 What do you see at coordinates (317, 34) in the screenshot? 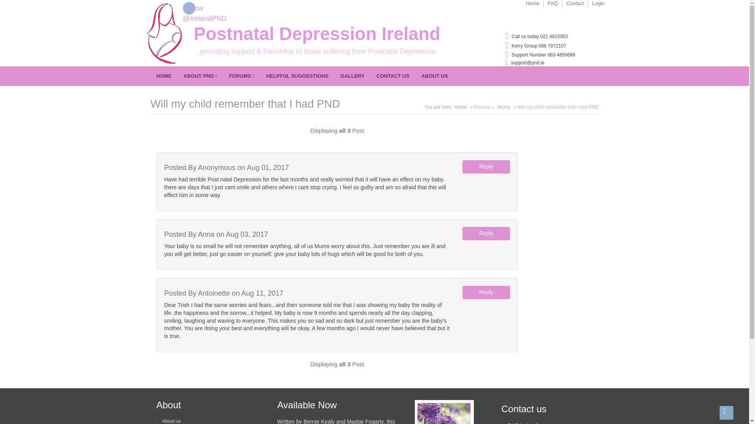
I see `Postnatal Depression Ireland` at bounding box center [317, 34].